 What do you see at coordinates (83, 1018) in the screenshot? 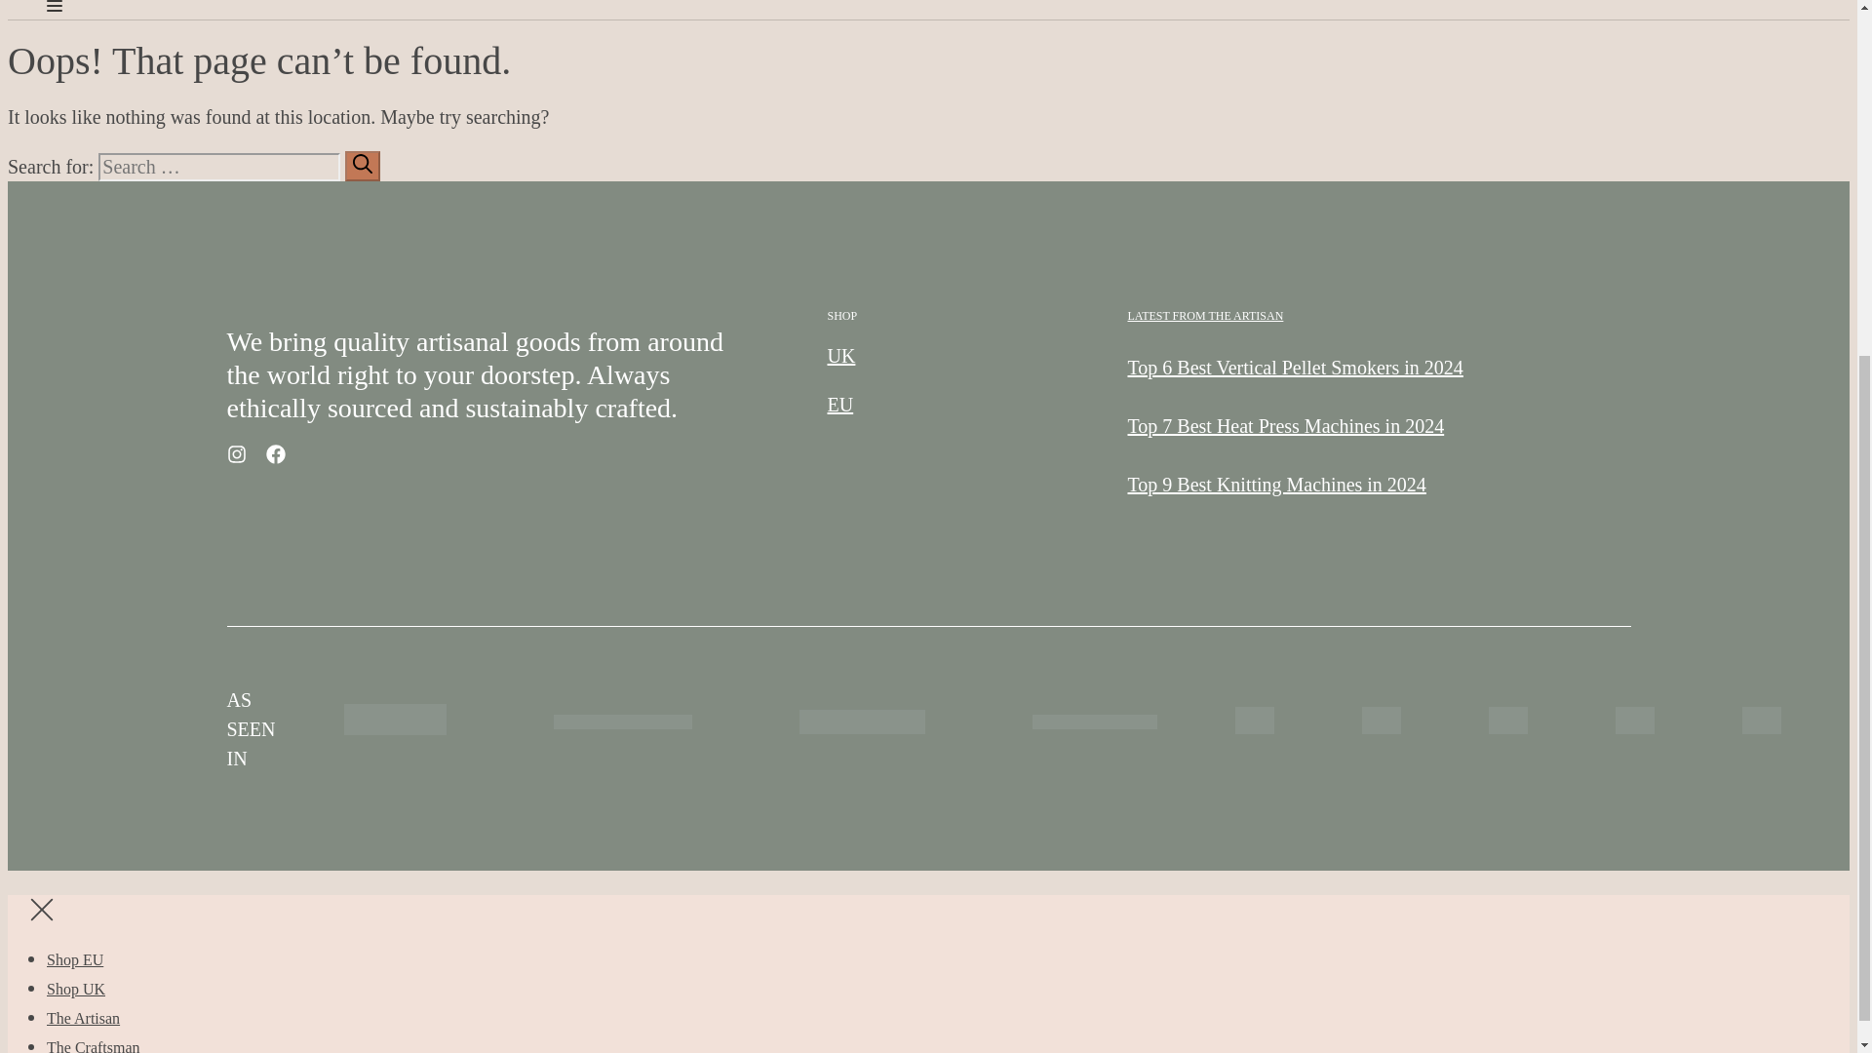
I see `The Artisan` at bounding box center [83, 1018].